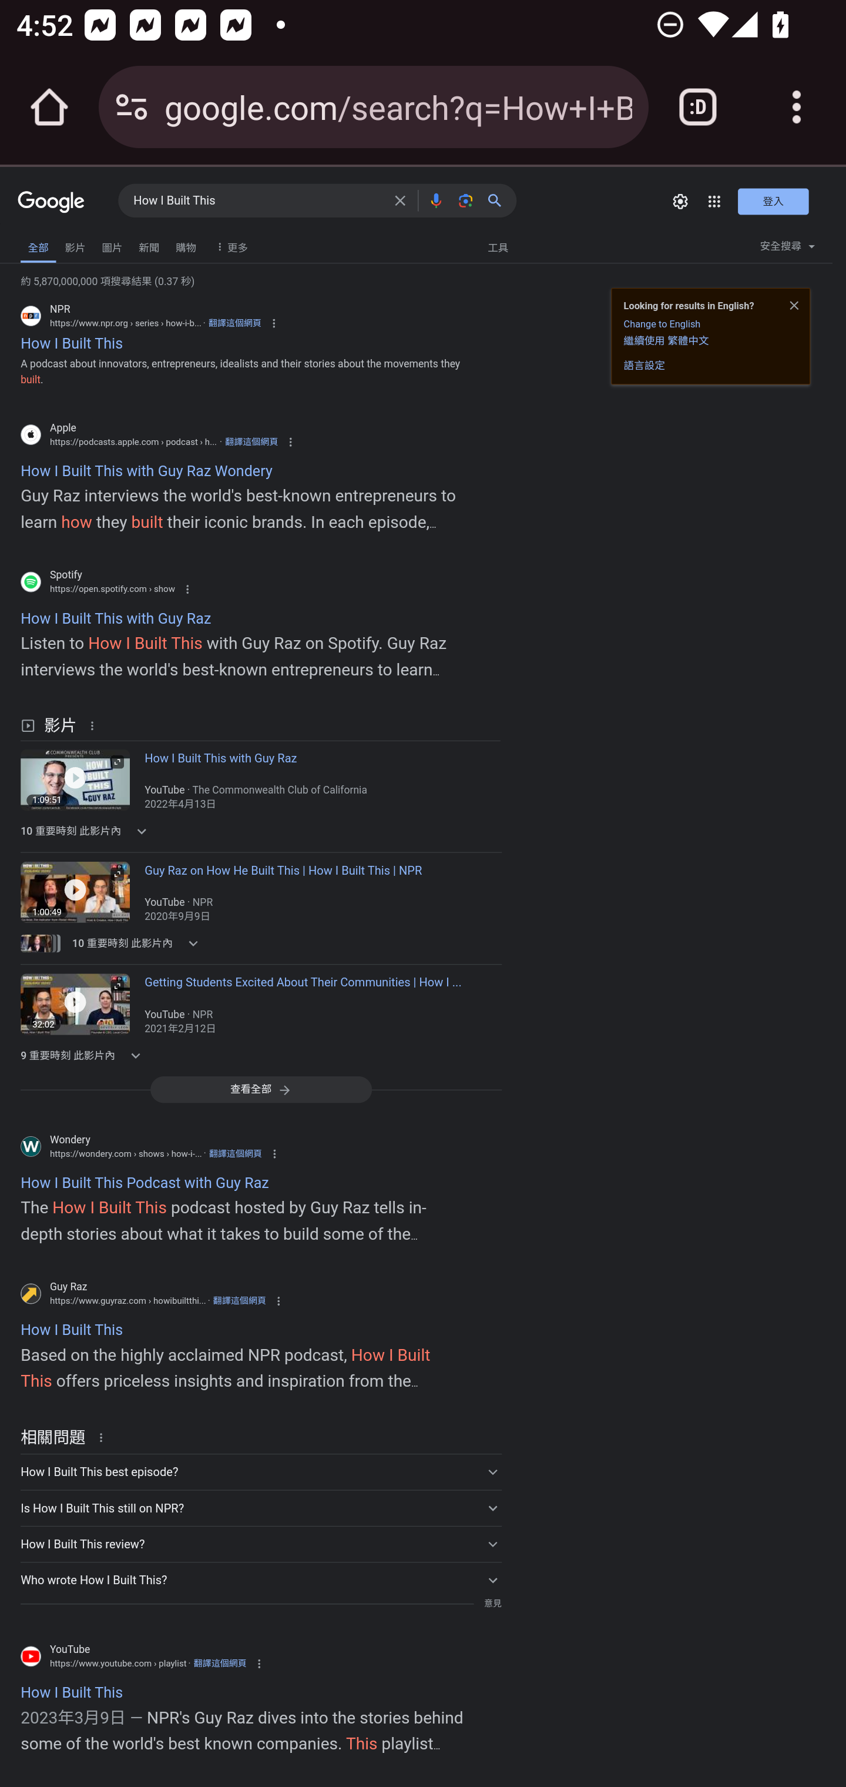  Describe the element at coordinates (132, 107) in the screenshot. I see `Connection is secure` at that location.